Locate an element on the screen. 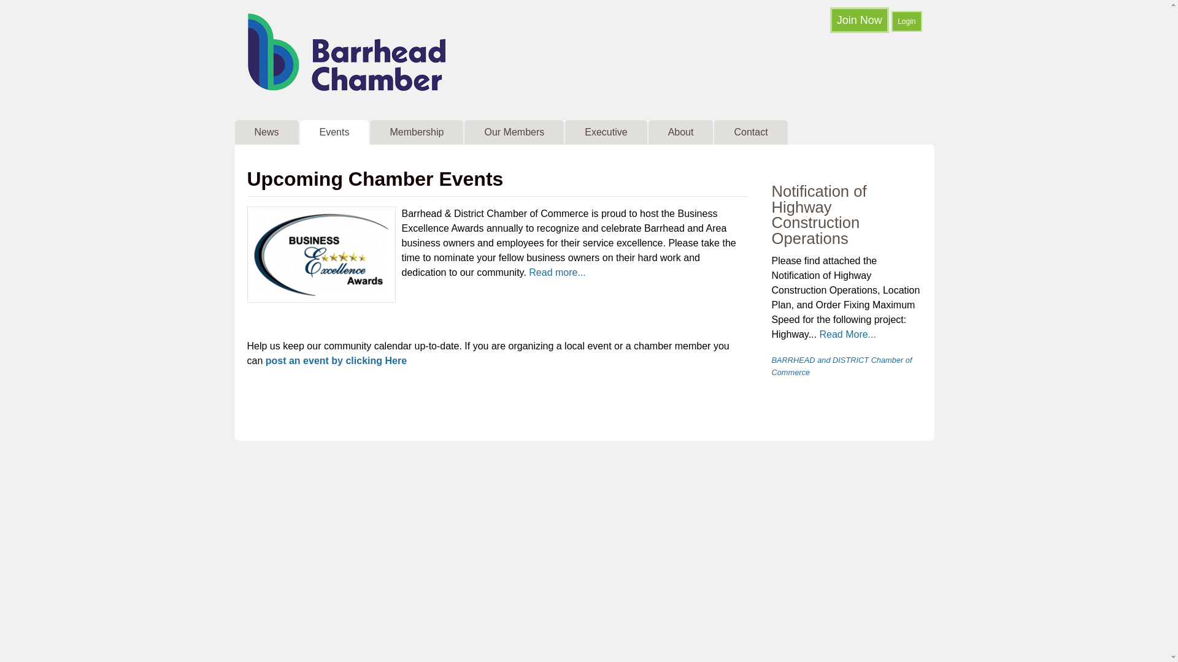 The image size is (1178, 662). Membership is located at coordinates (417, 132).